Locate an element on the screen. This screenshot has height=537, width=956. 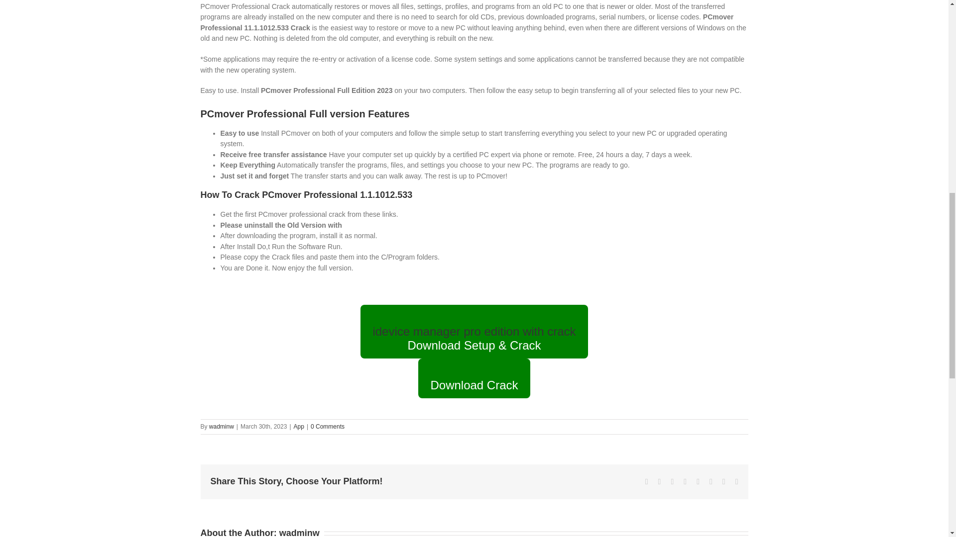
Posts by wadminw is located at coordinates (222, 427).